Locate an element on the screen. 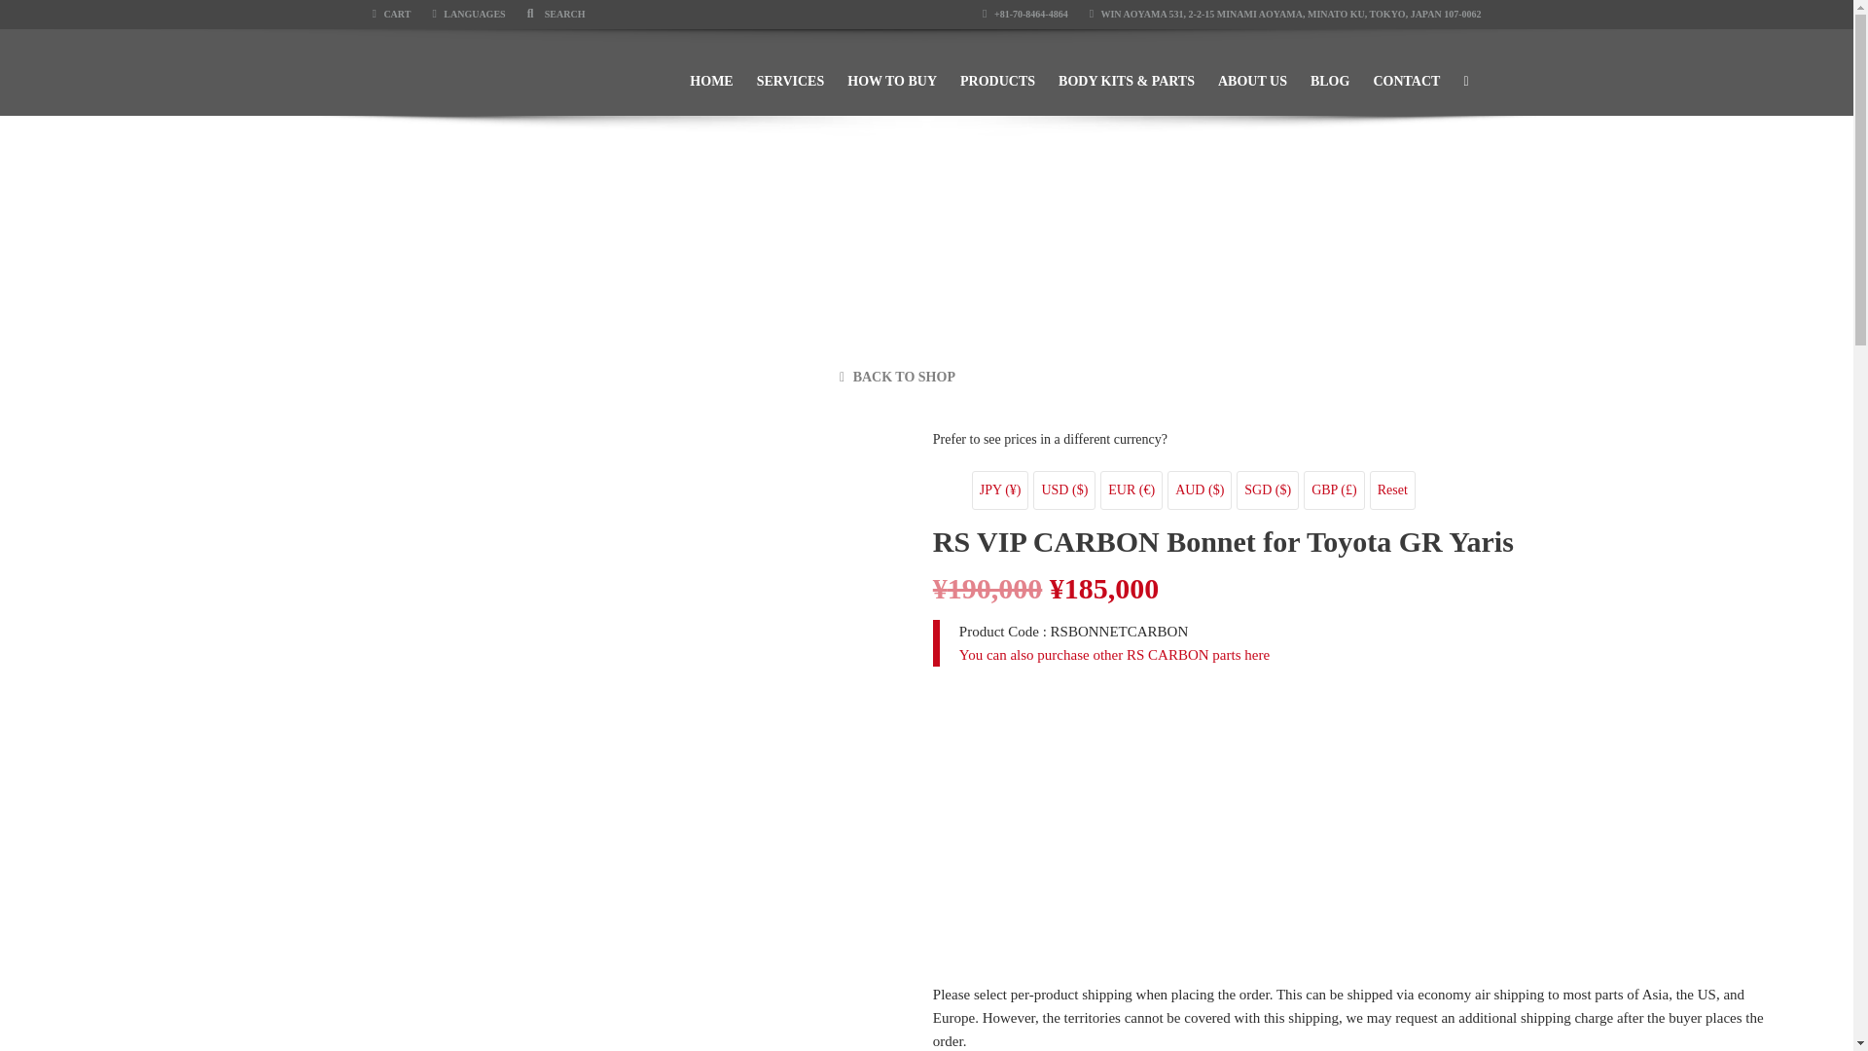 Image resolution: width=1868 pixels, height=1051 pixels. HOW TO BUY is located at coordinates (891, 72).